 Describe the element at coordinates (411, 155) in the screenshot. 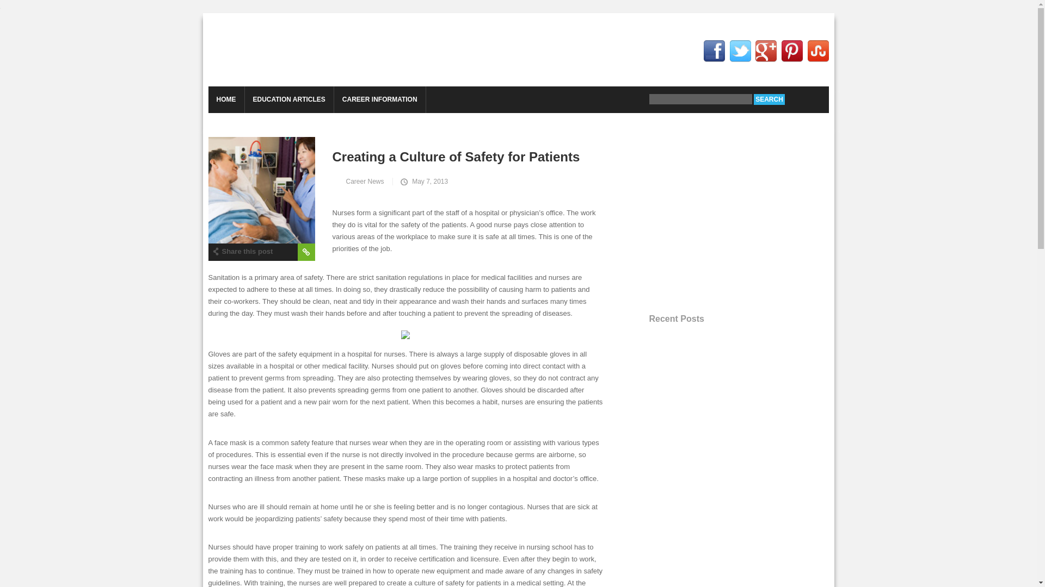

I see `Creating a Culture of Safety for Patients` at that location.